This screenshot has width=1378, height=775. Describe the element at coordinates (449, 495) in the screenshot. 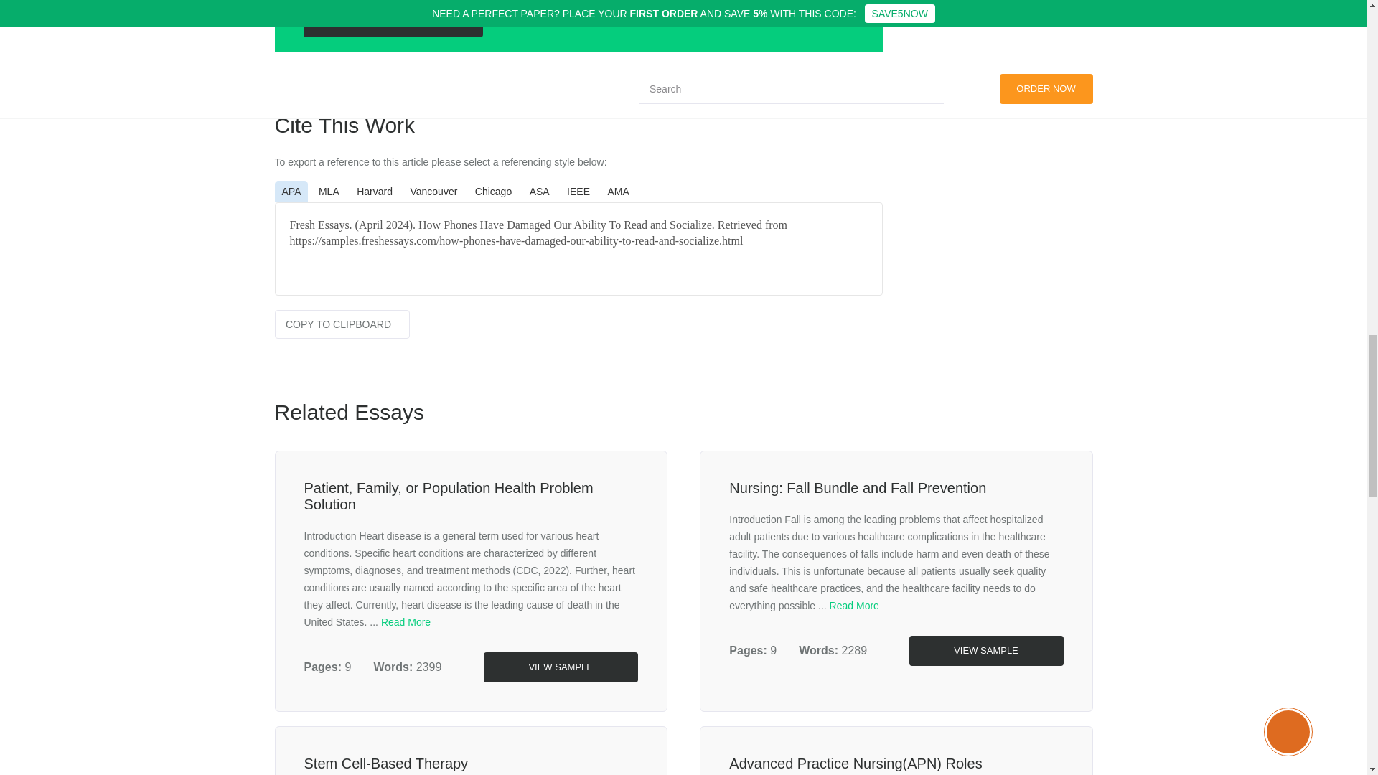

I see `Patient, Family, or Population Health Problem Solution` at that location.